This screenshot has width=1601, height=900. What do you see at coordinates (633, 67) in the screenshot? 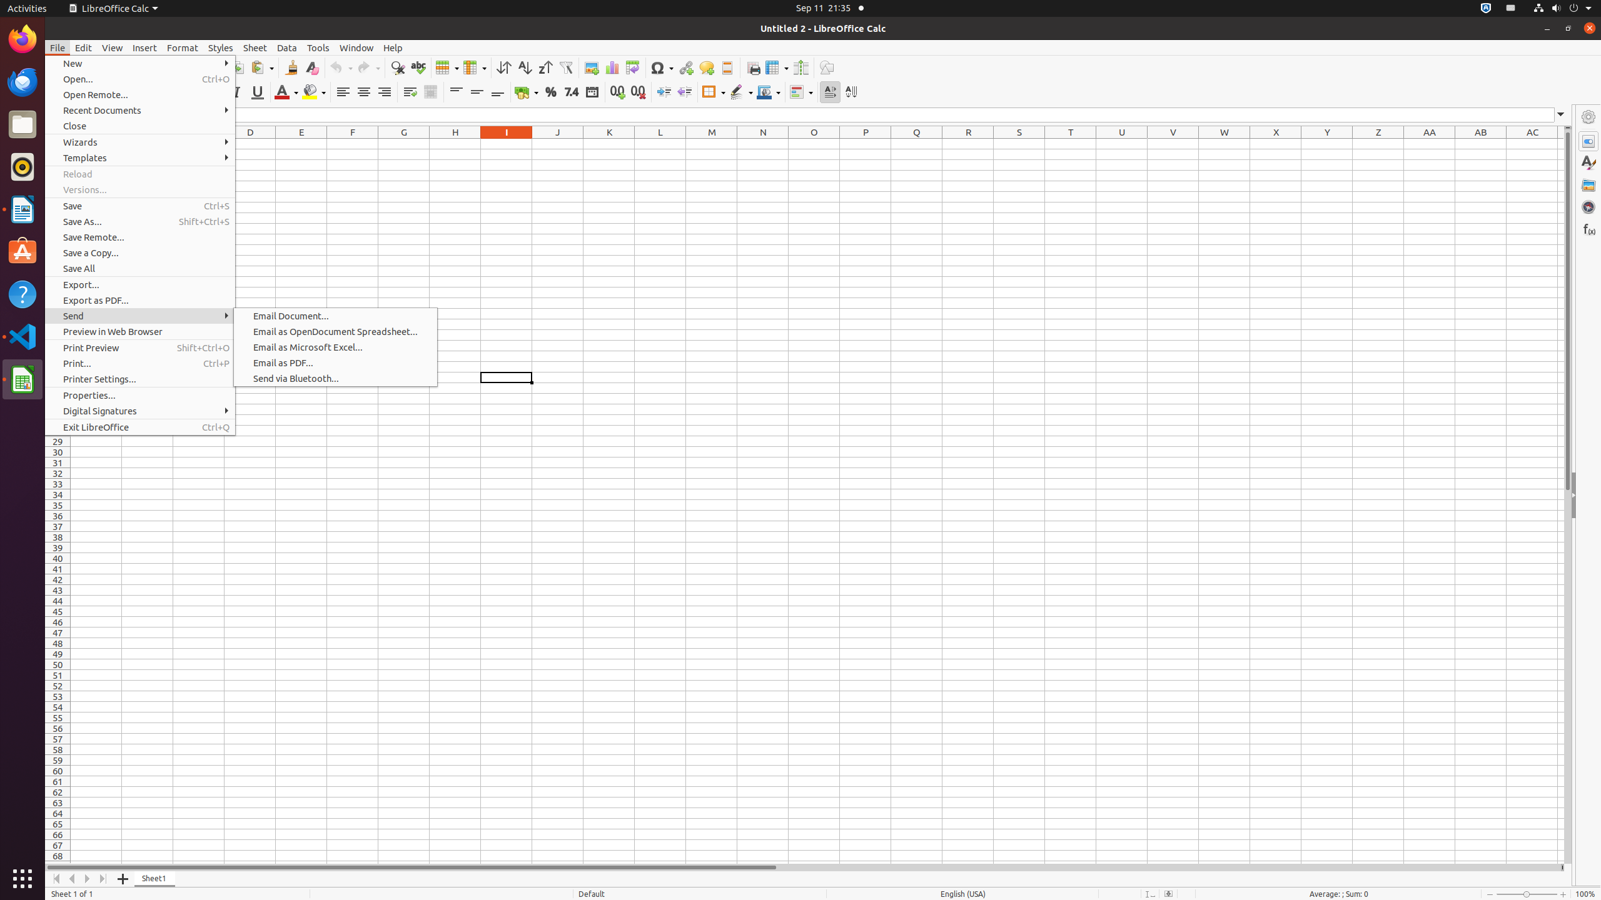
I see `Pivot Table` at bounding box center [633, 67].